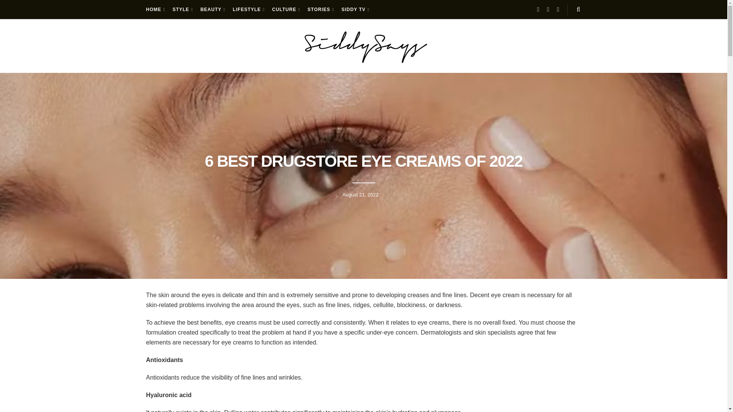 The width and height of the screenshot is (733, 412). I want to click on LIFESTYLE, so click(248, 9).